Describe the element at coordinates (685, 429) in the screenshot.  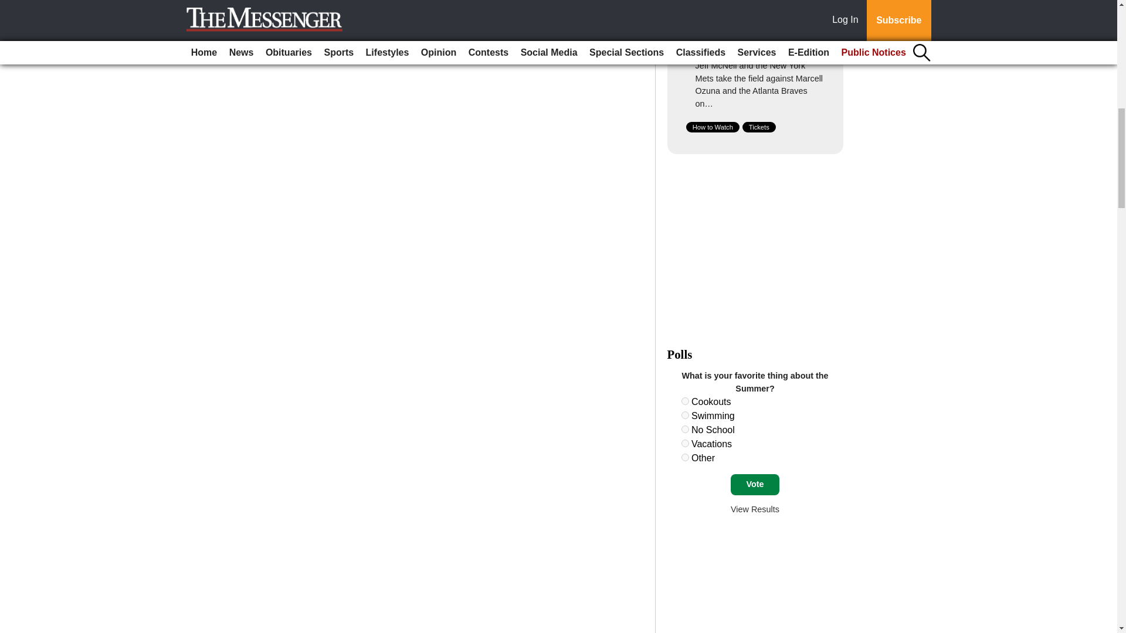
I see `7276` at that location.